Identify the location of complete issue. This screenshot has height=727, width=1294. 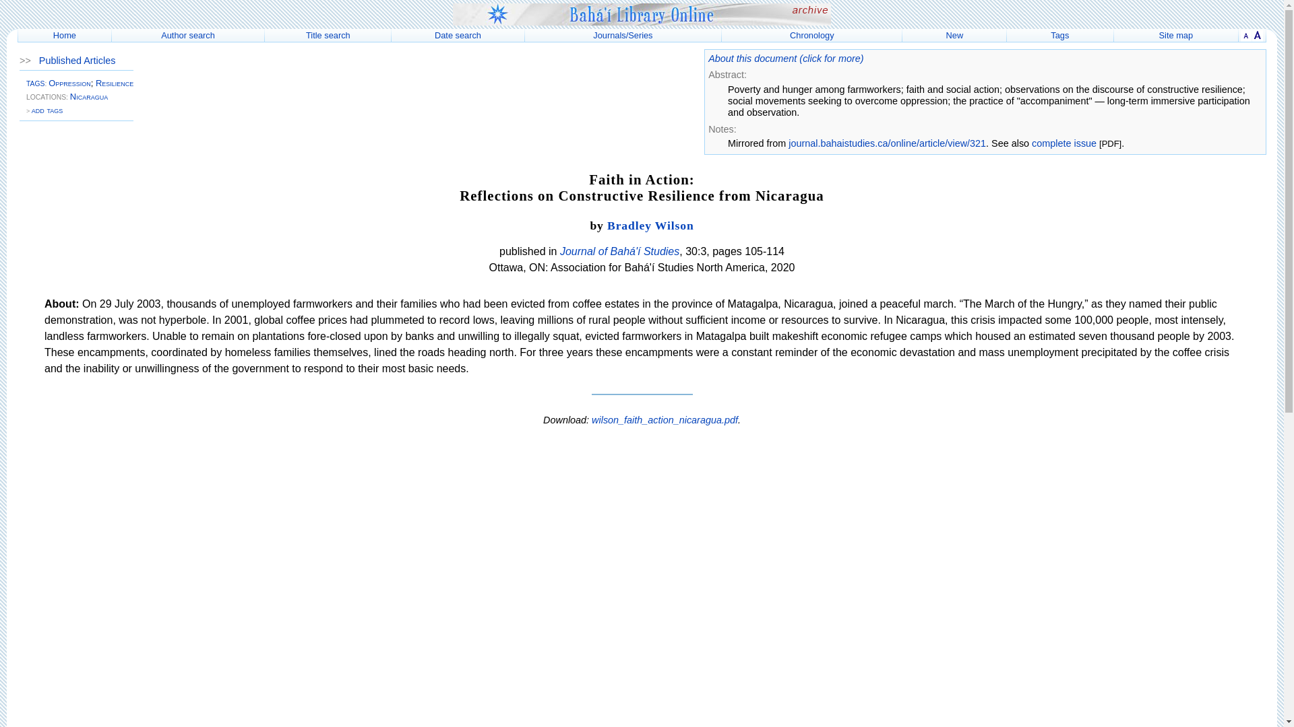
(1064, 143).